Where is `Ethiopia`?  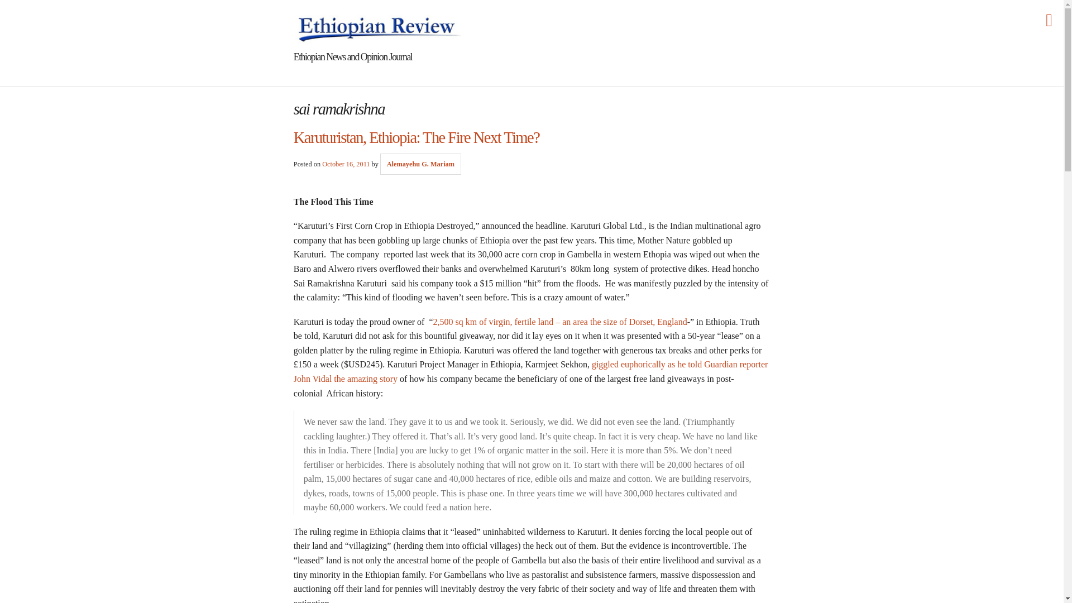 Ethiopia is located at coordinates (377, 27).